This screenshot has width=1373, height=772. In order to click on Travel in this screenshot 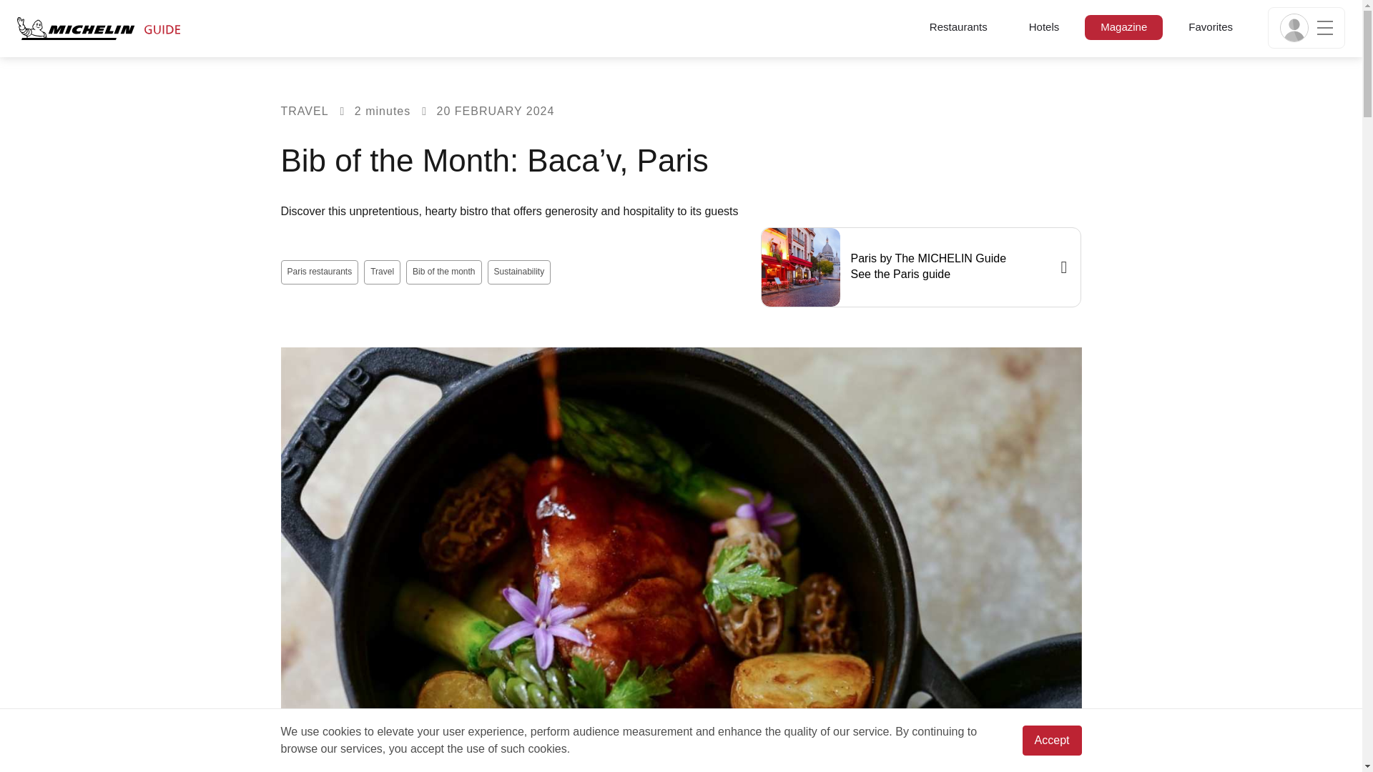, I will do `click(382, 272)`.